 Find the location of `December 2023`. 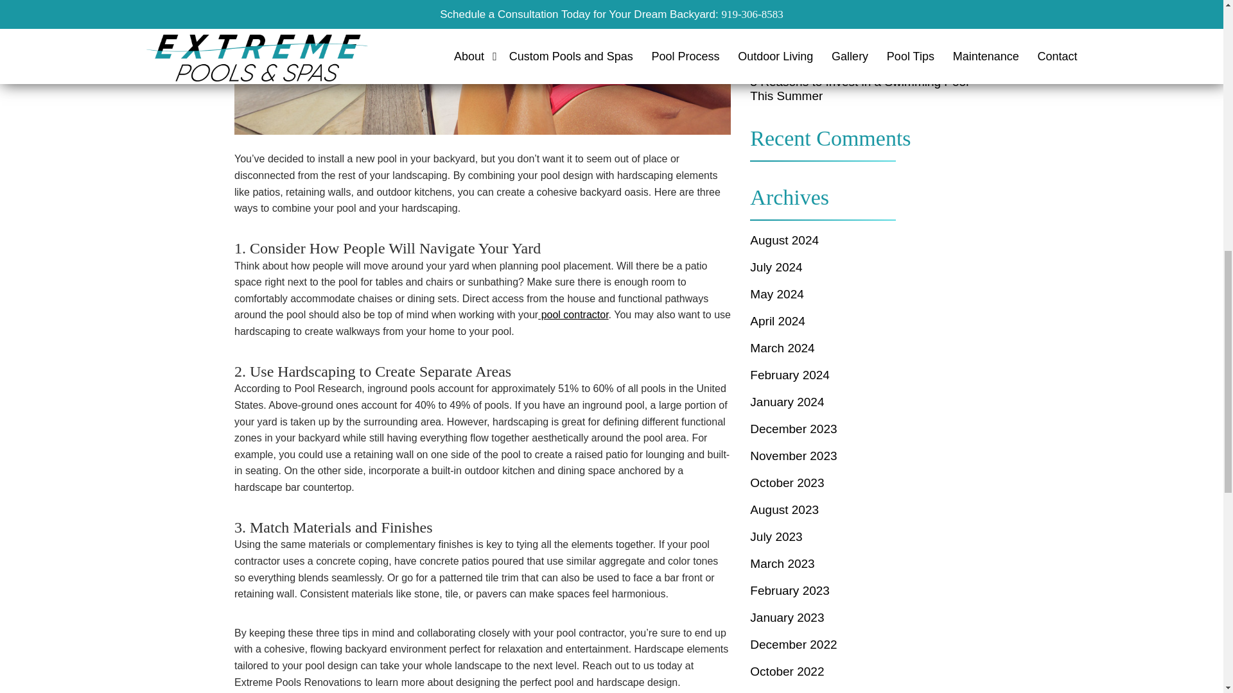

December 2023 is located at coordinates (869, 429).